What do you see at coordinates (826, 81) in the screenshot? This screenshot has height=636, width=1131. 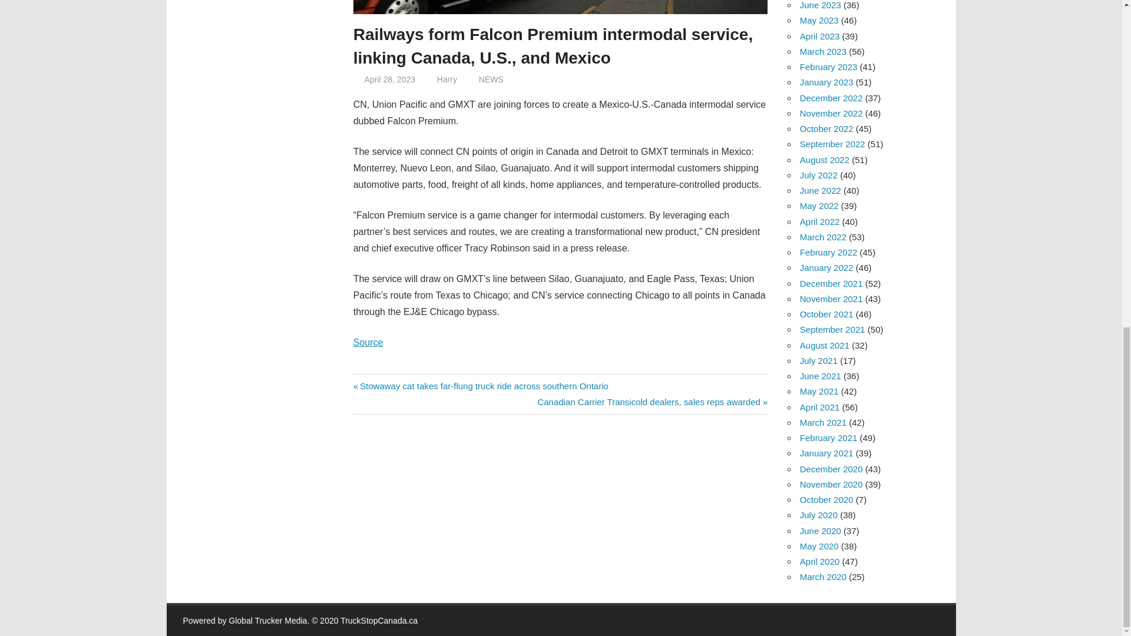 I see `January 2023` at bounding box center [826, 81].